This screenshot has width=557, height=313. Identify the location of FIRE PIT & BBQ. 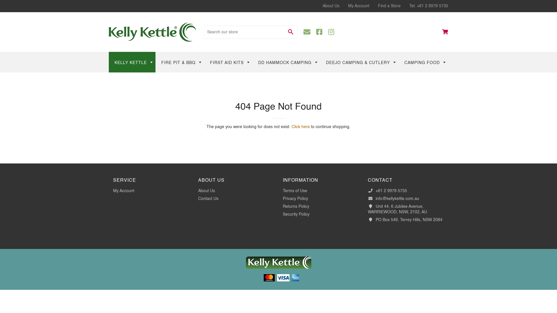
(180, 62).